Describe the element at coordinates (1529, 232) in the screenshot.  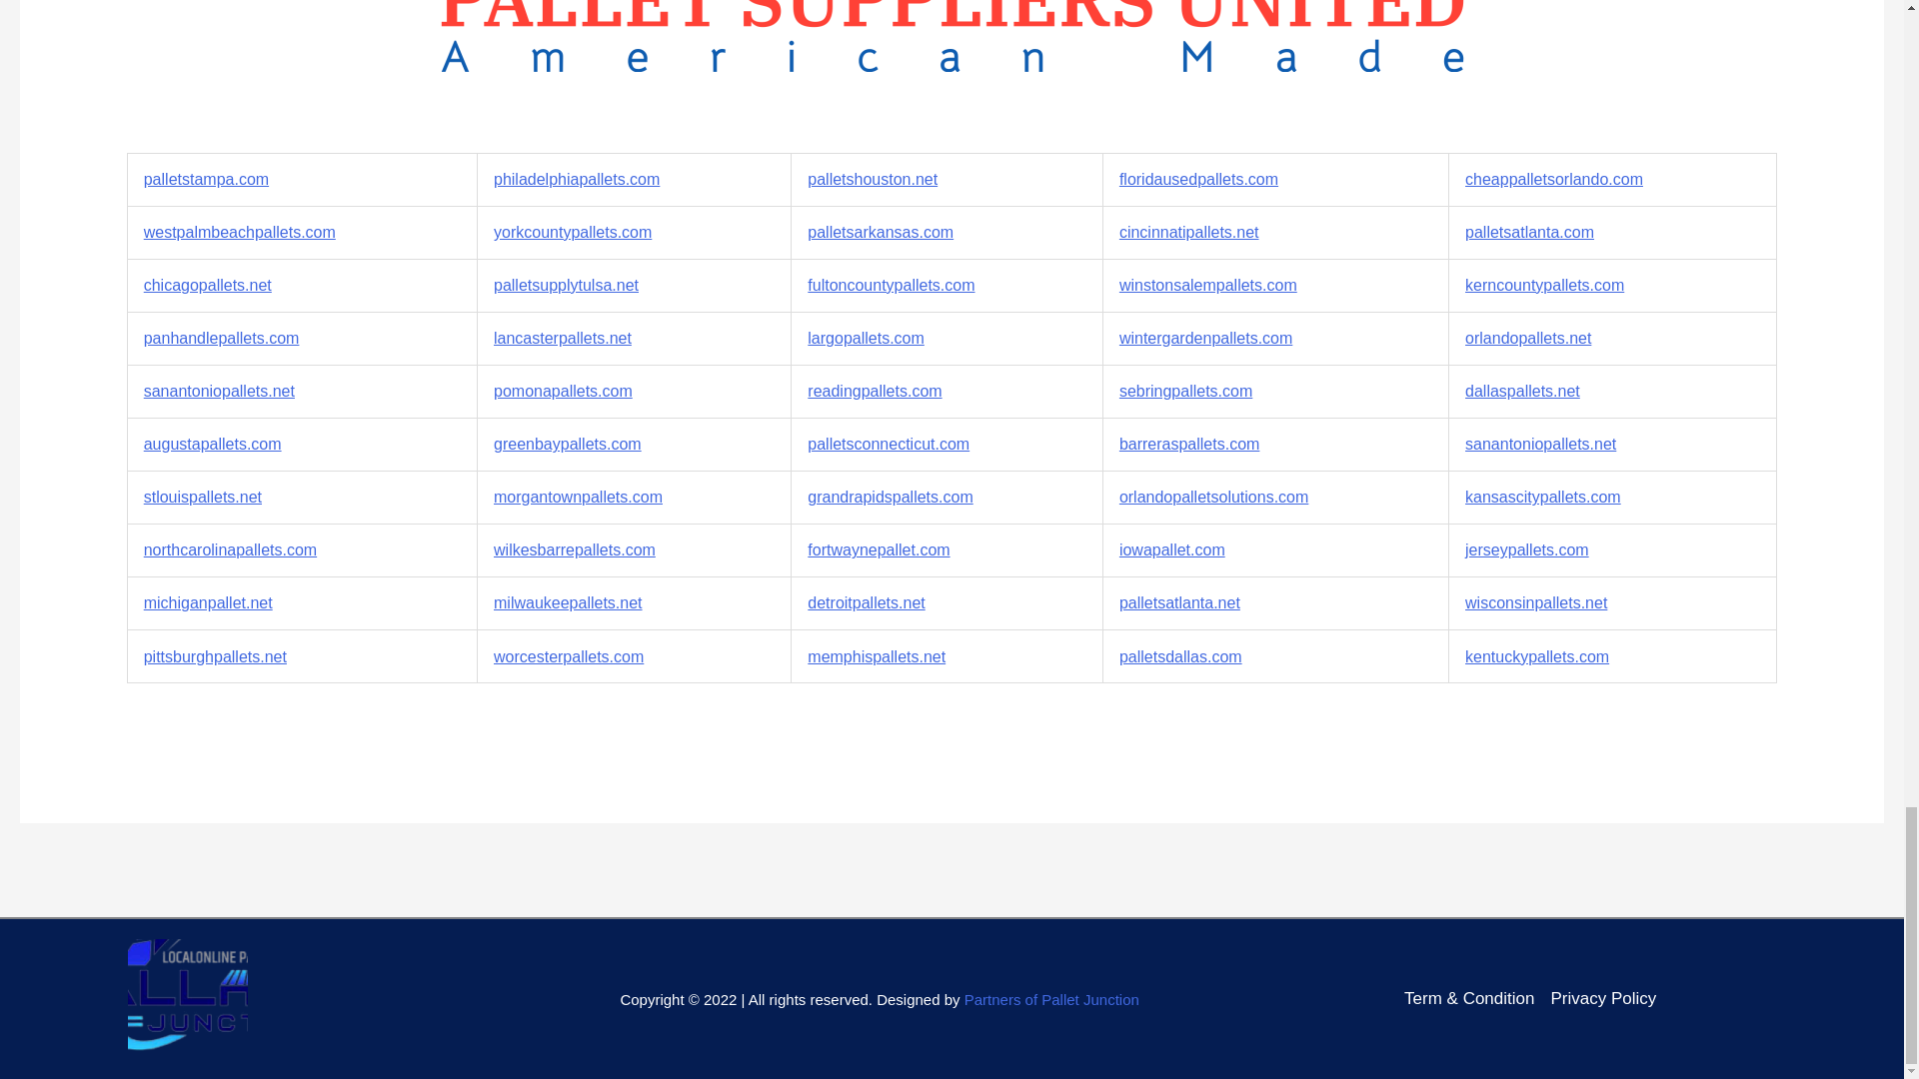
I see `palletsatlanta.com` at that location.